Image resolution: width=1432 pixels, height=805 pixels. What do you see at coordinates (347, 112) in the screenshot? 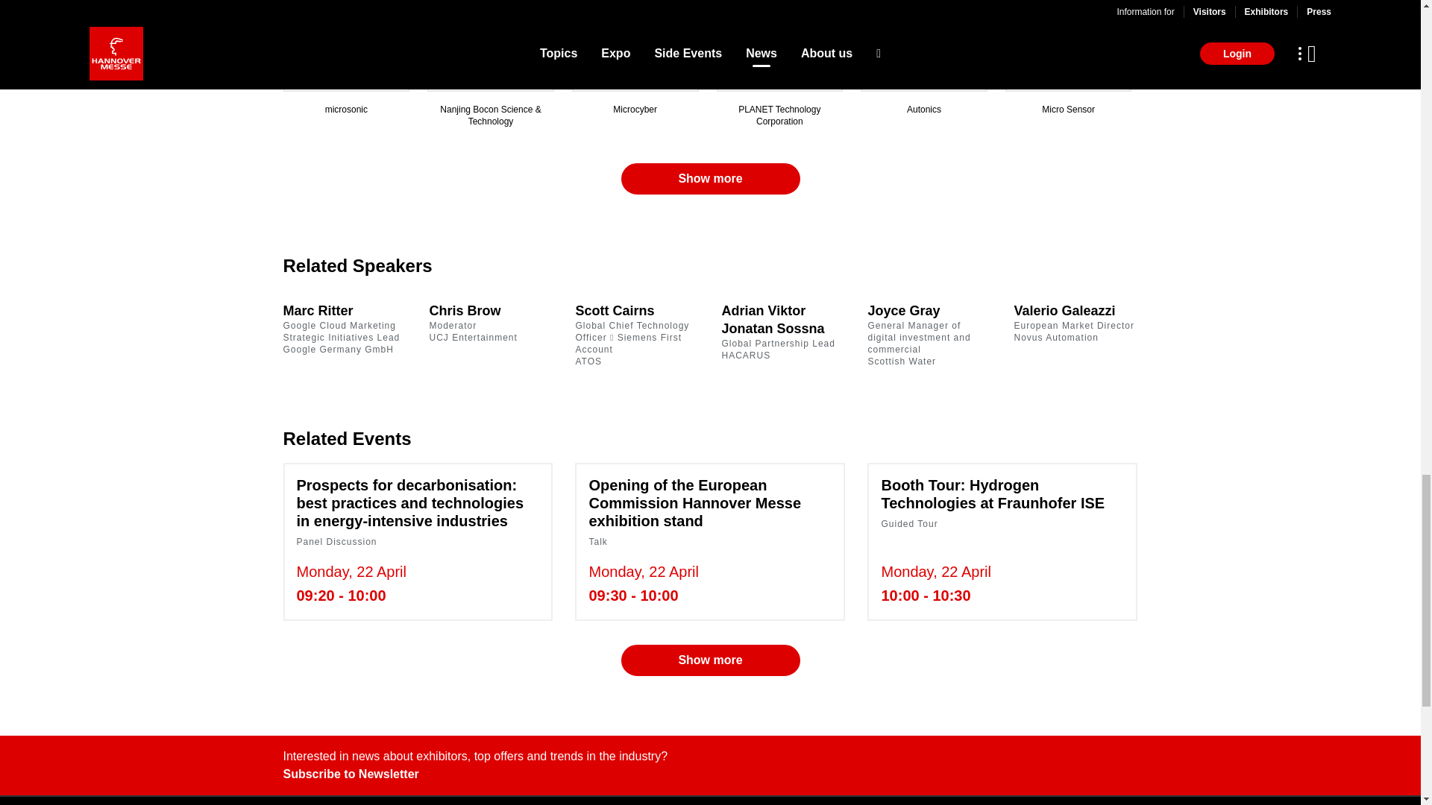
I see `microsonic` at bounding box center [347, 112].